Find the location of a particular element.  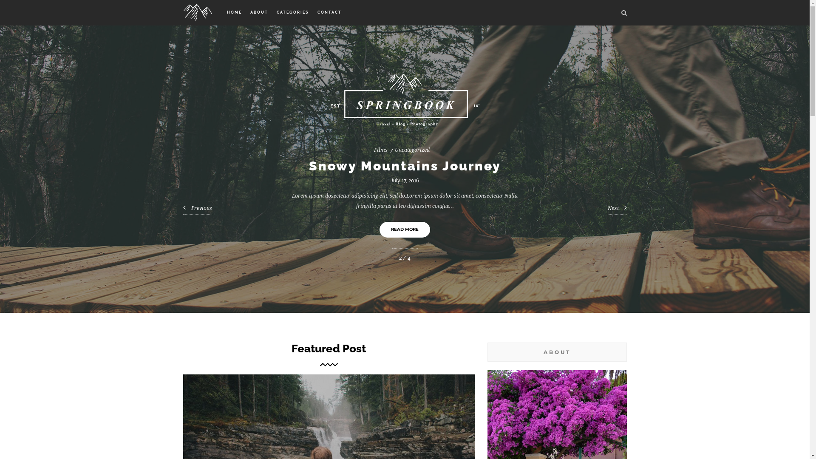

Previous is located at coordinates (197, 209).